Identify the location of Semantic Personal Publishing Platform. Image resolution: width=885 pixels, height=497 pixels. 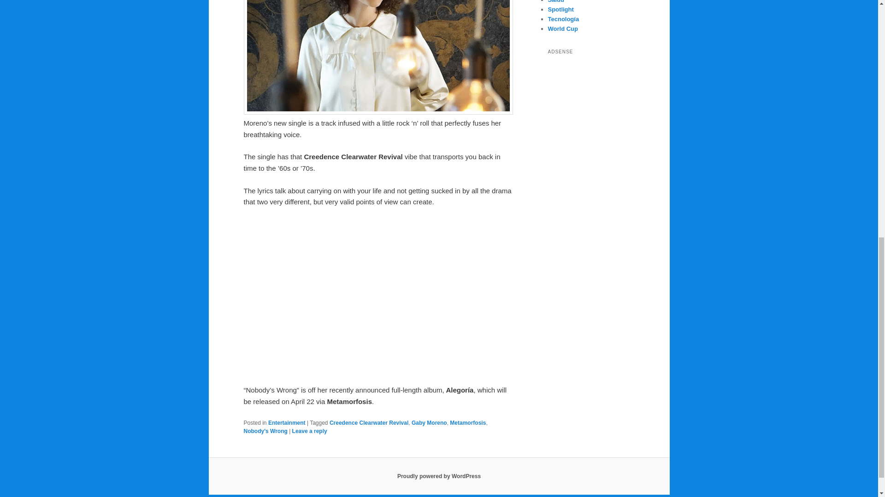
(439, 476).